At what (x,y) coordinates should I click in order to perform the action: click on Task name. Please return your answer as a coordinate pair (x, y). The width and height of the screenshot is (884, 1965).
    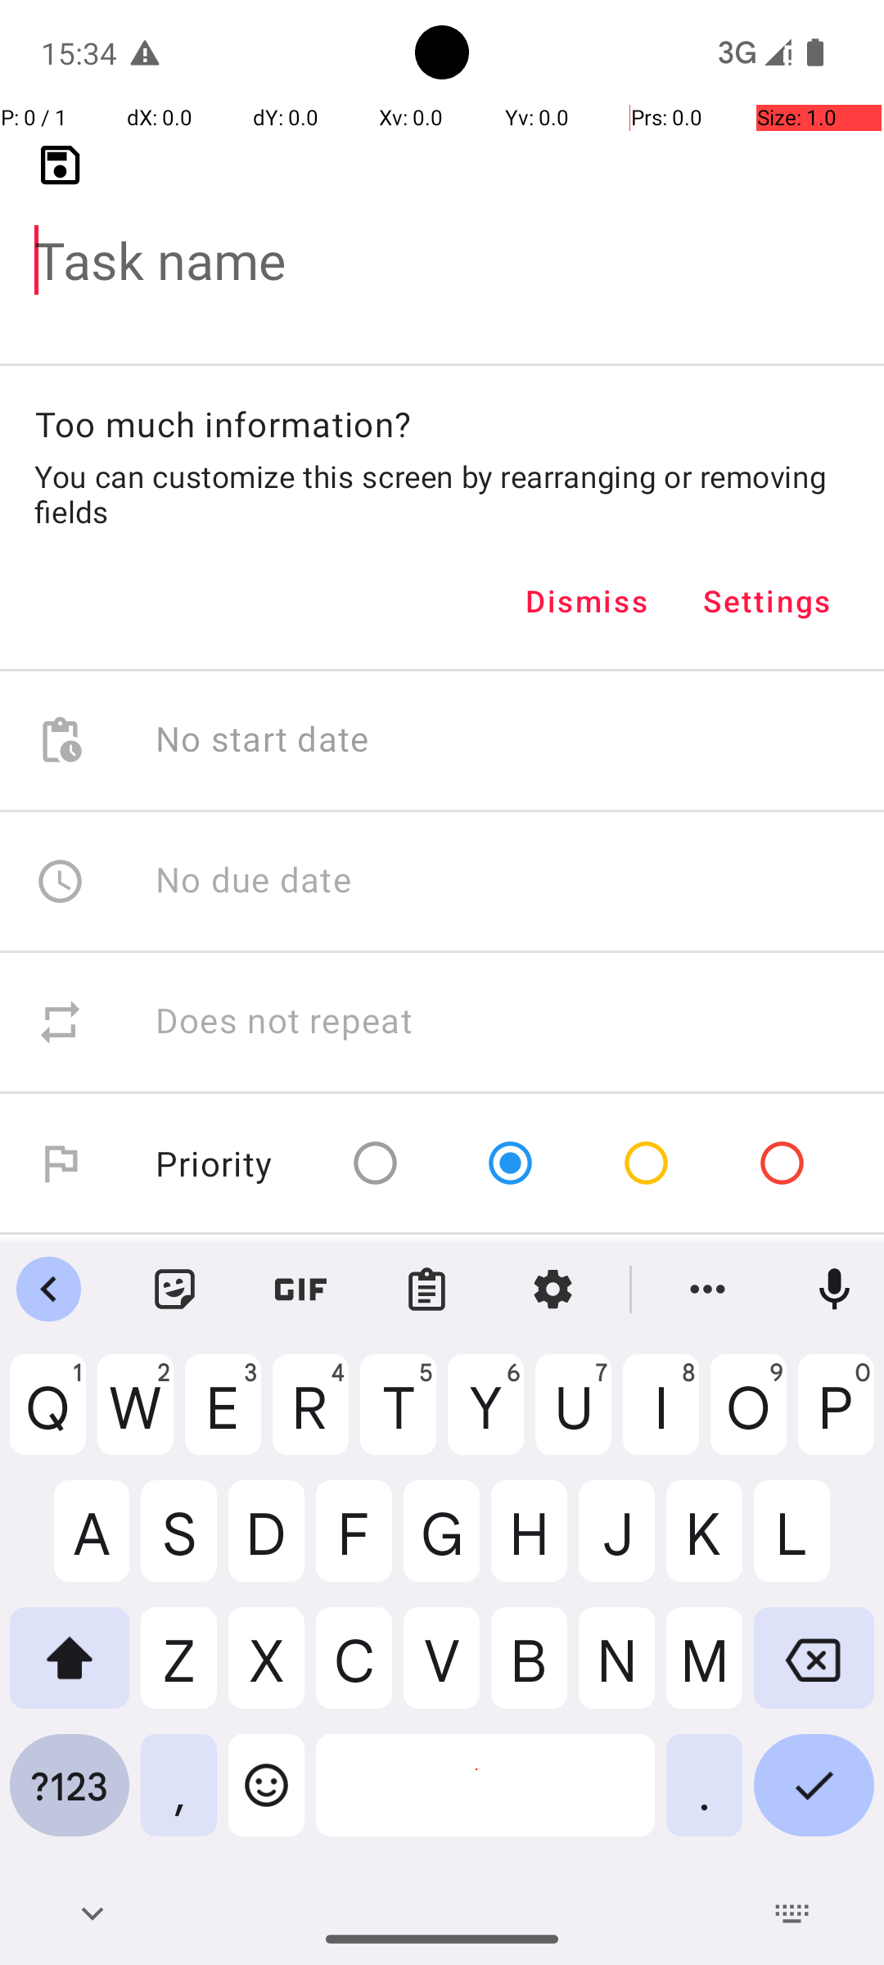
    Looking at the image, I should click on (442, 234).